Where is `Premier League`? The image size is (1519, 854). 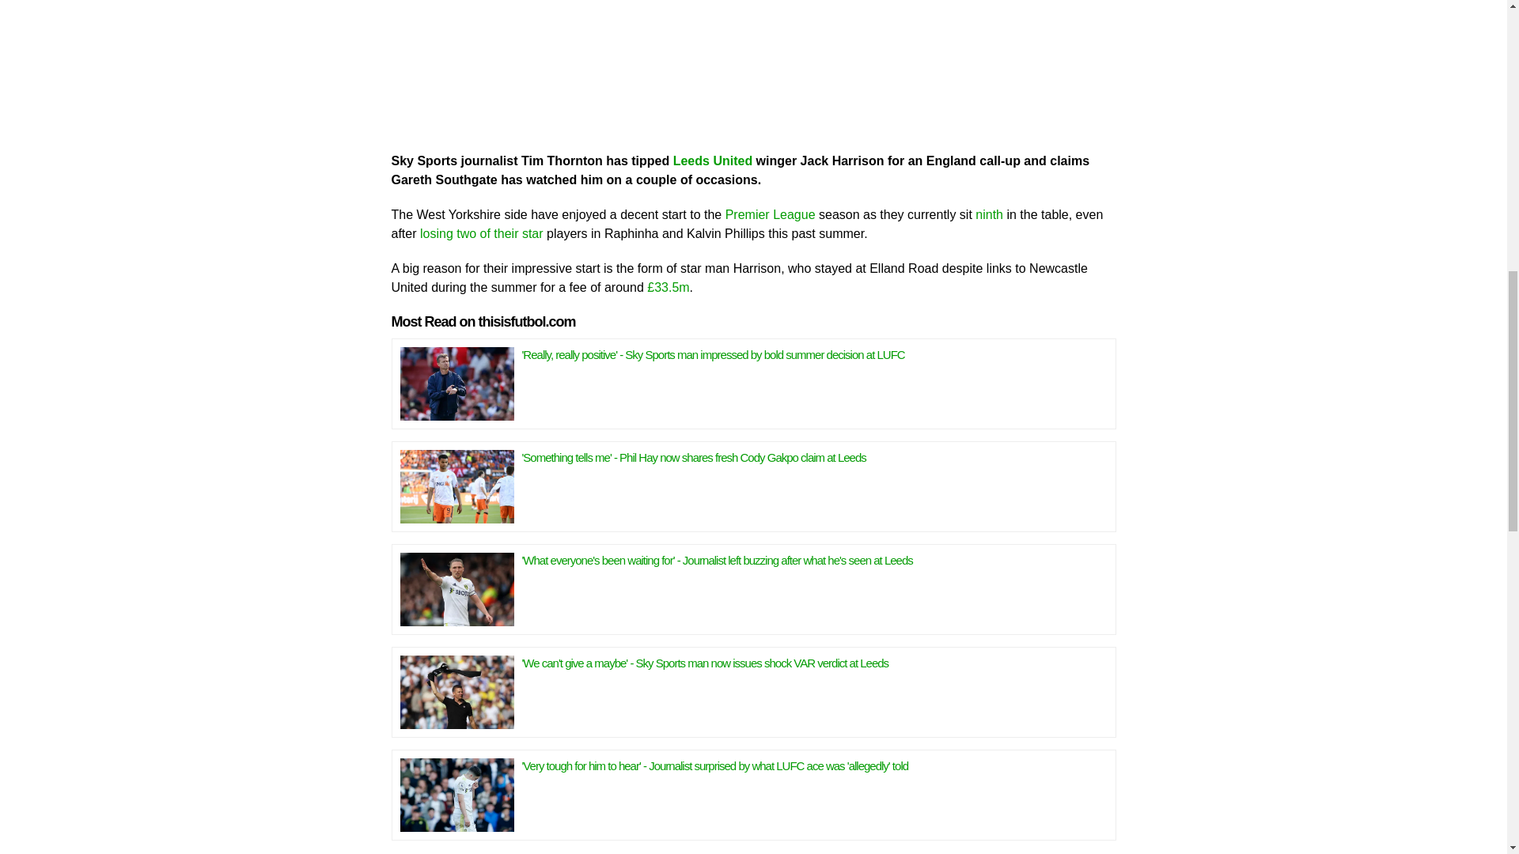 Premier League is located at coordinates (771, 213).